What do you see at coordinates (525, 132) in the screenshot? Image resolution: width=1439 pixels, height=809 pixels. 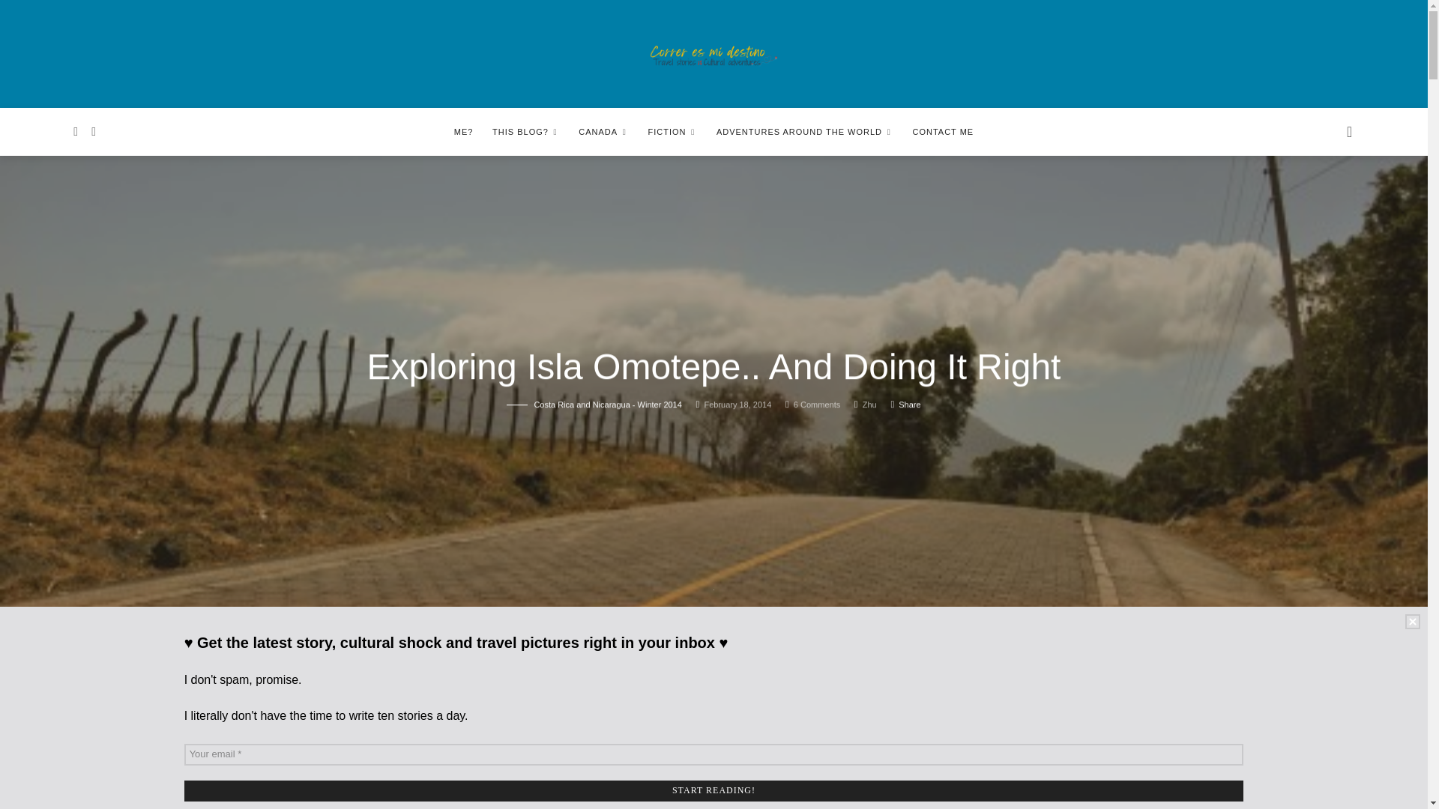 I see `THIS BLOG?` at bounding box center [525, 132].